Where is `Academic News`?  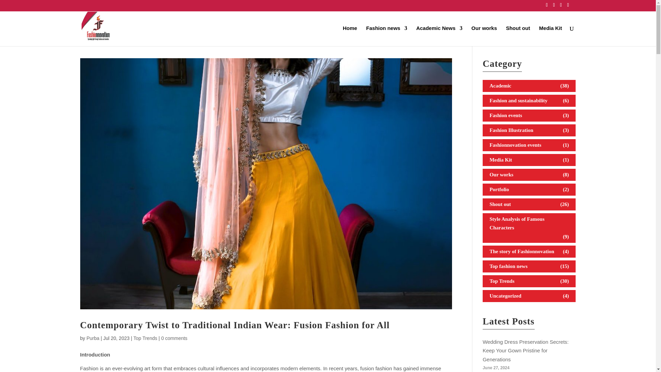 Academic News is located at coordinates (439, 36).